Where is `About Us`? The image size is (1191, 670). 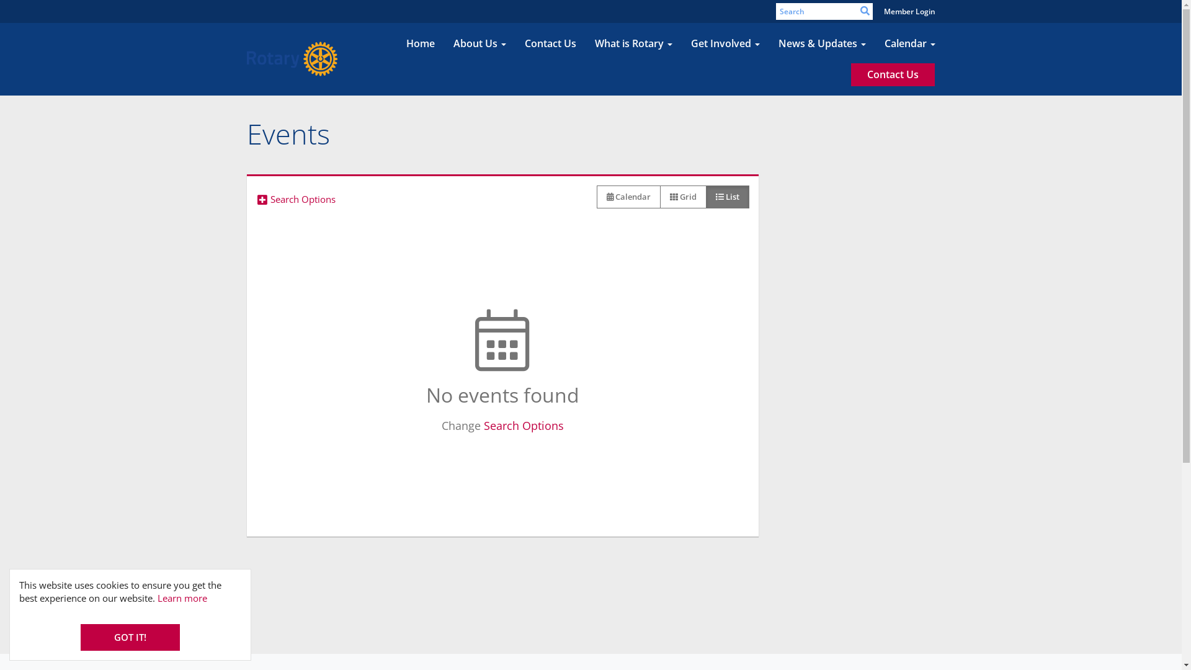 About Us is located at coordinates (480, 44).